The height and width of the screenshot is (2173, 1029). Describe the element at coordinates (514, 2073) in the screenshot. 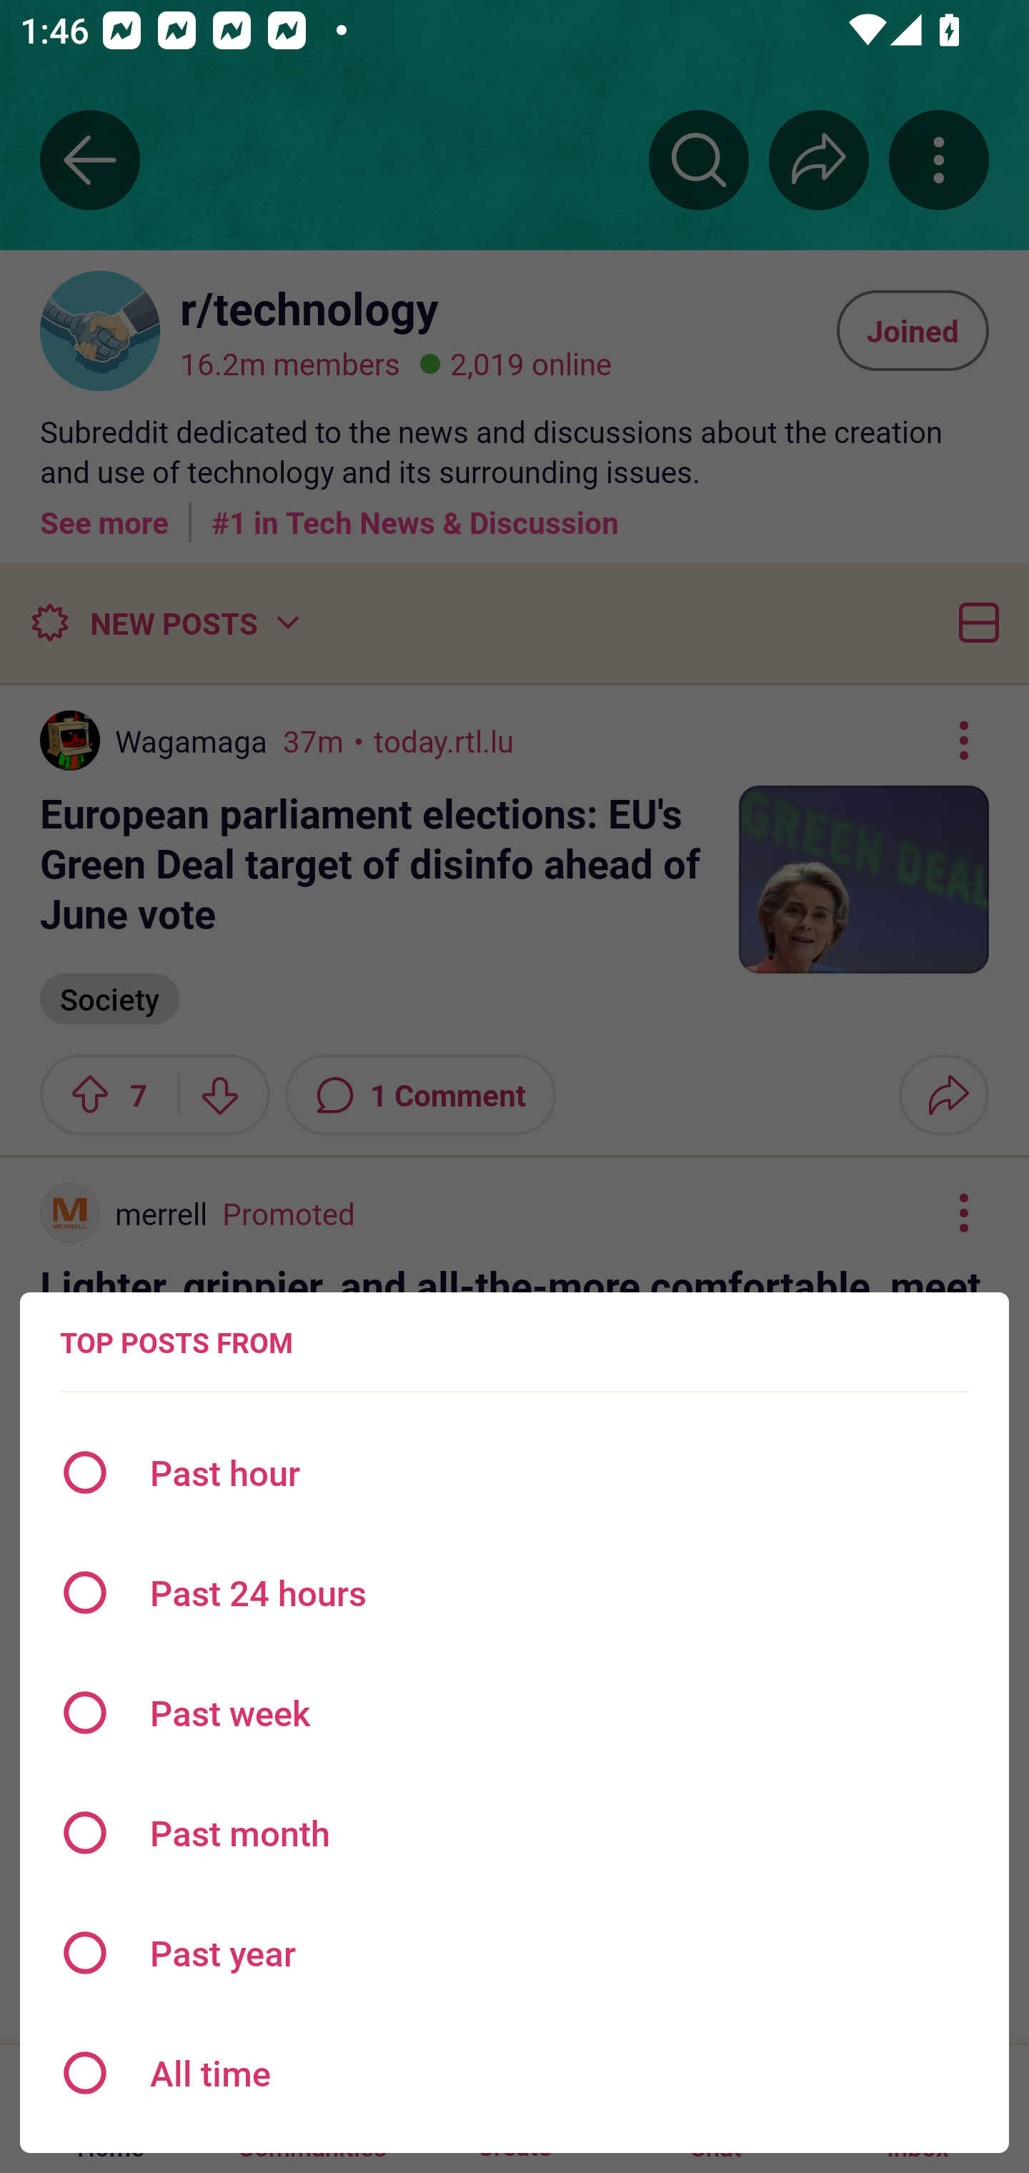

I see `All time` at that location.